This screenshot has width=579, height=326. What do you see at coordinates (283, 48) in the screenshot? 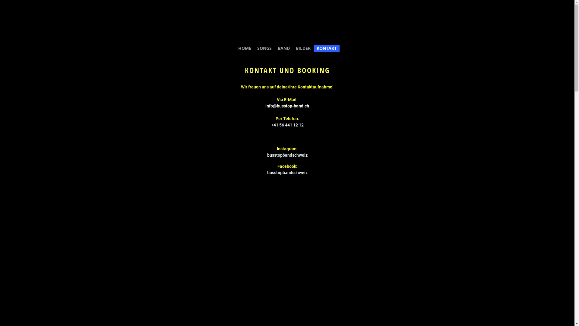
I see `BAND` at bounding box center [283, 48].